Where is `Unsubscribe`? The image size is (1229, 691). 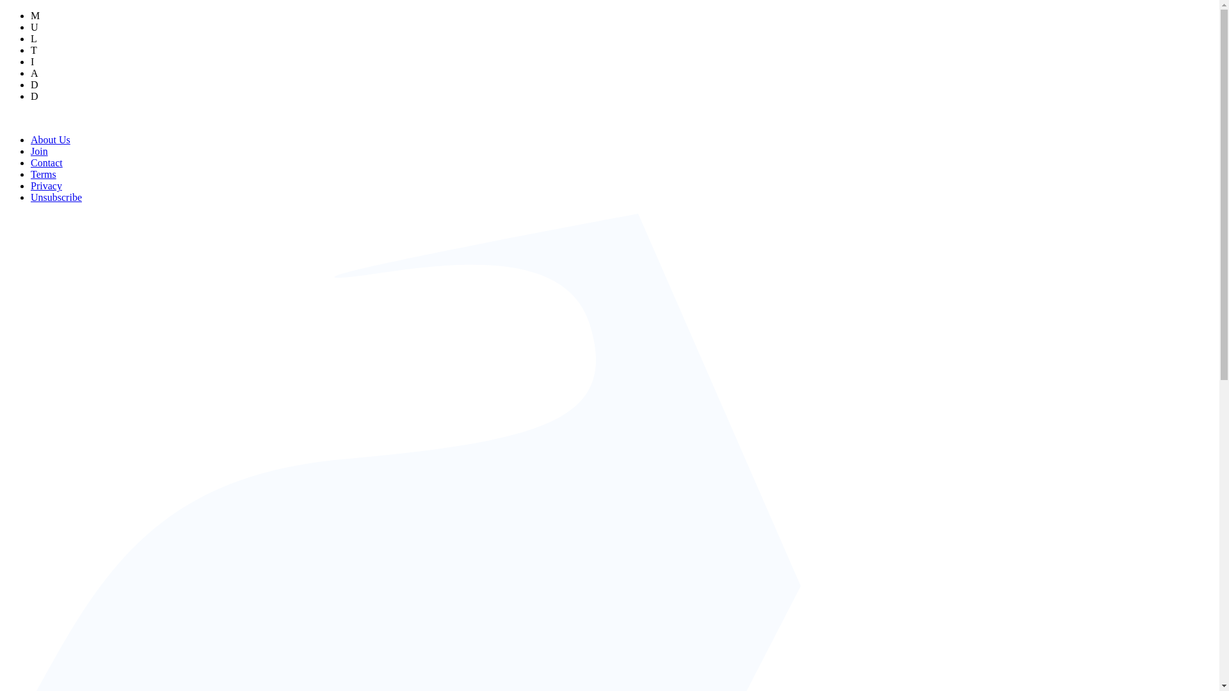 Unsubscribe is located at coordinates (56, 197).